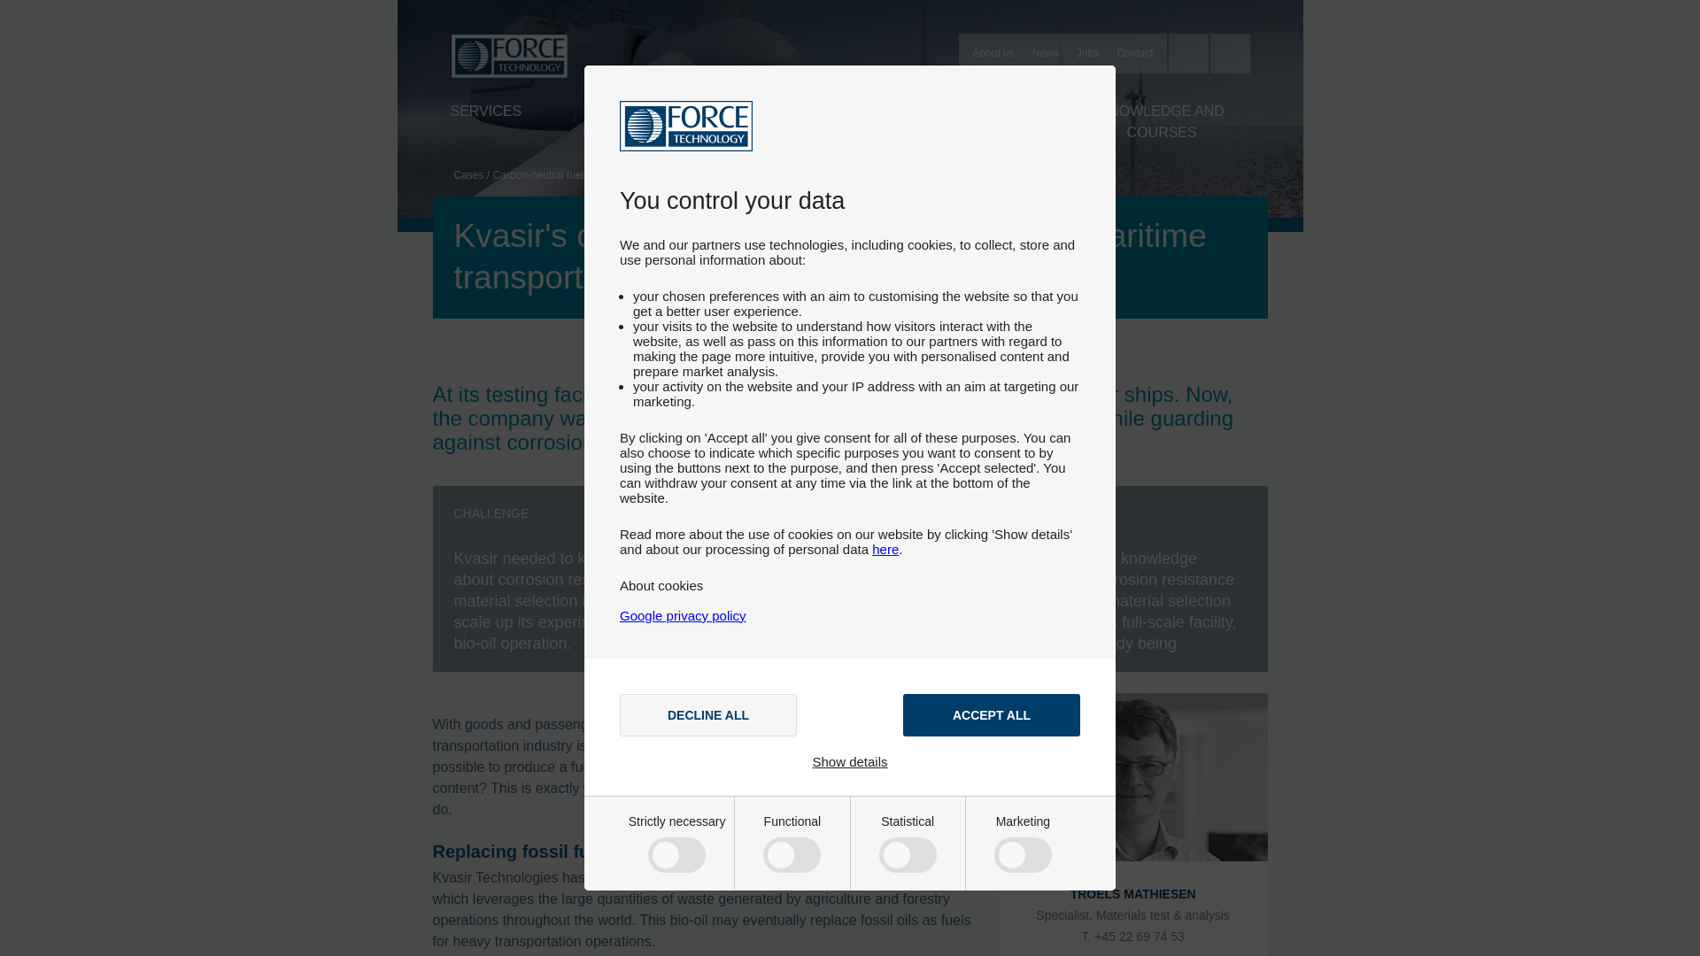 Image resolution: width=1700 pixels, height=956 pixels. What do you see at coordinates (661, 585) in the screenshot?
I see `About cookies` at bounding box center [661, 585].